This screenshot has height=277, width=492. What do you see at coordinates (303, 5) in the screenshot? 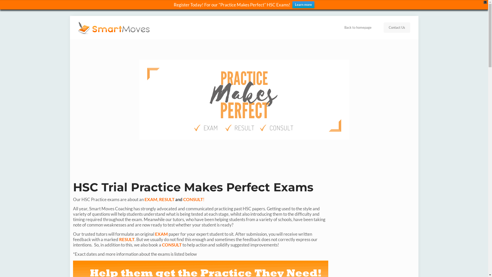
I see `Learn more` at bounding box center [303, 5].